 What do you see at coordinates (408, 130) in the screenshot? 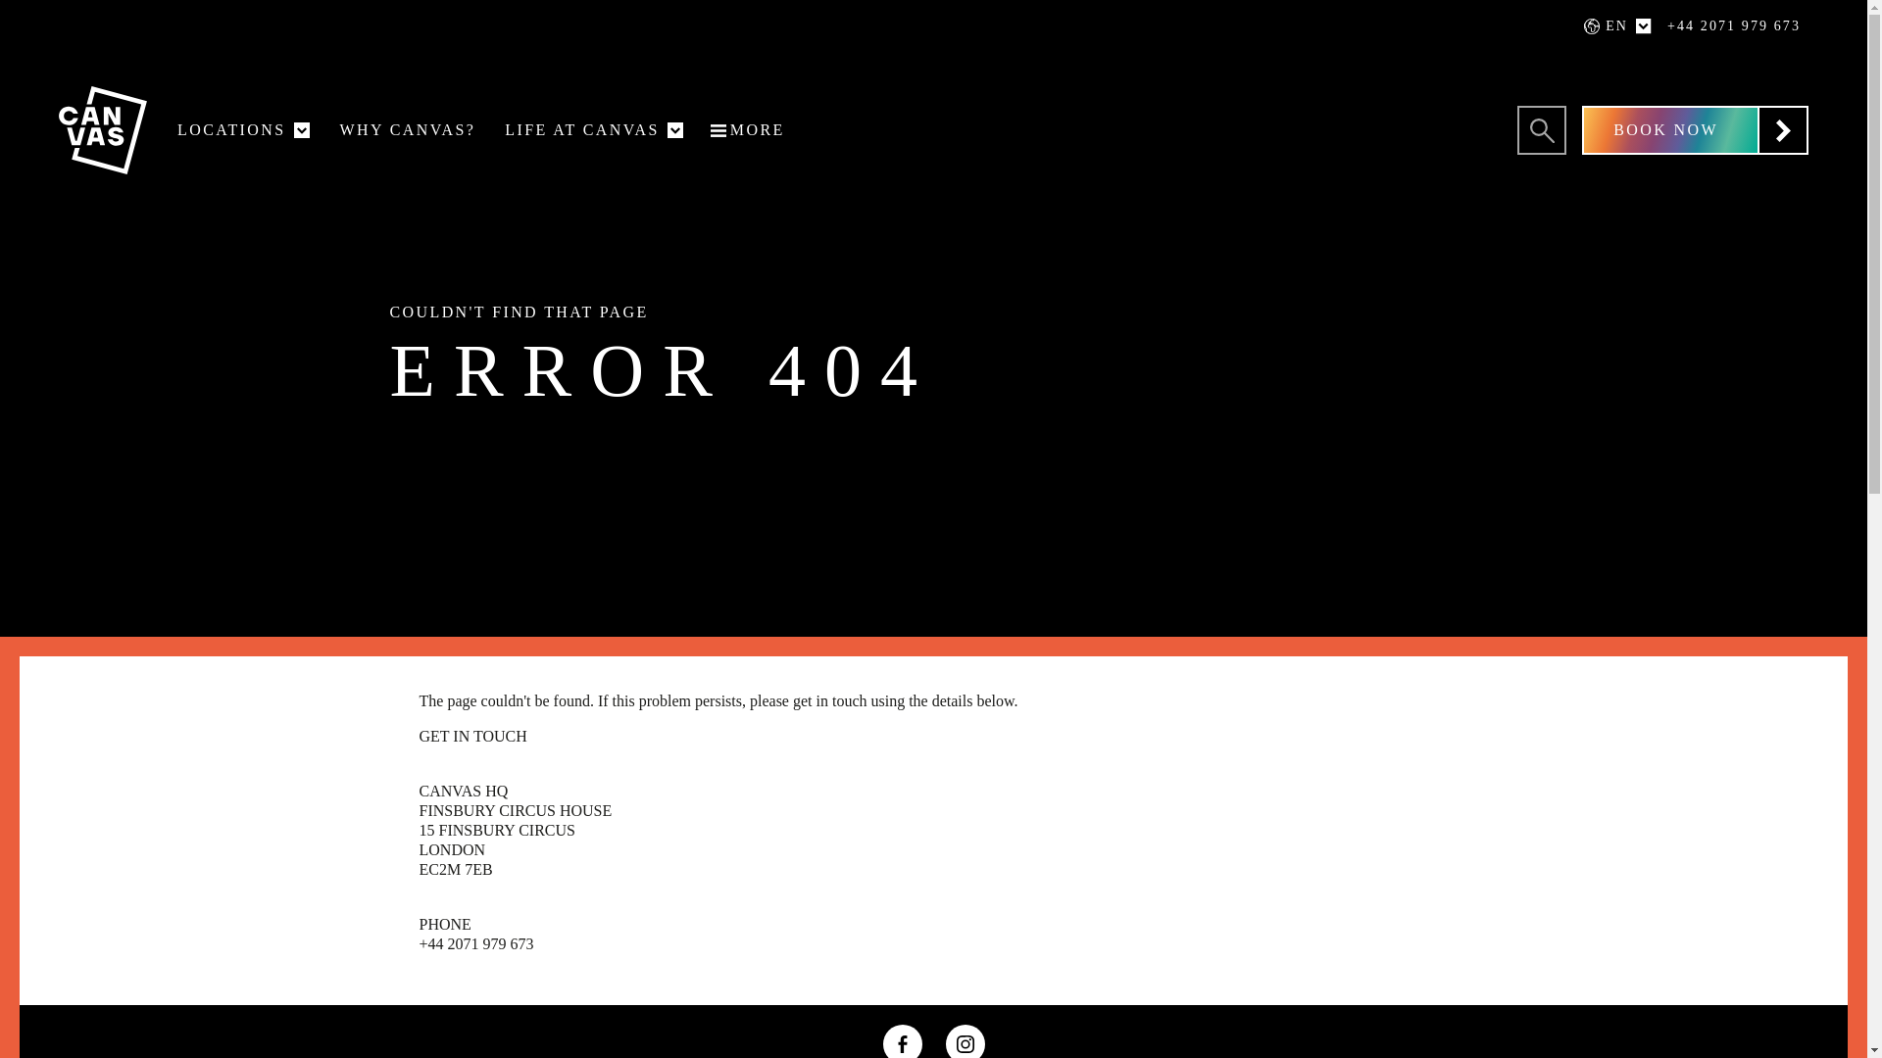
I see `WHY CANVAS?` at bounding box center [408, 130].